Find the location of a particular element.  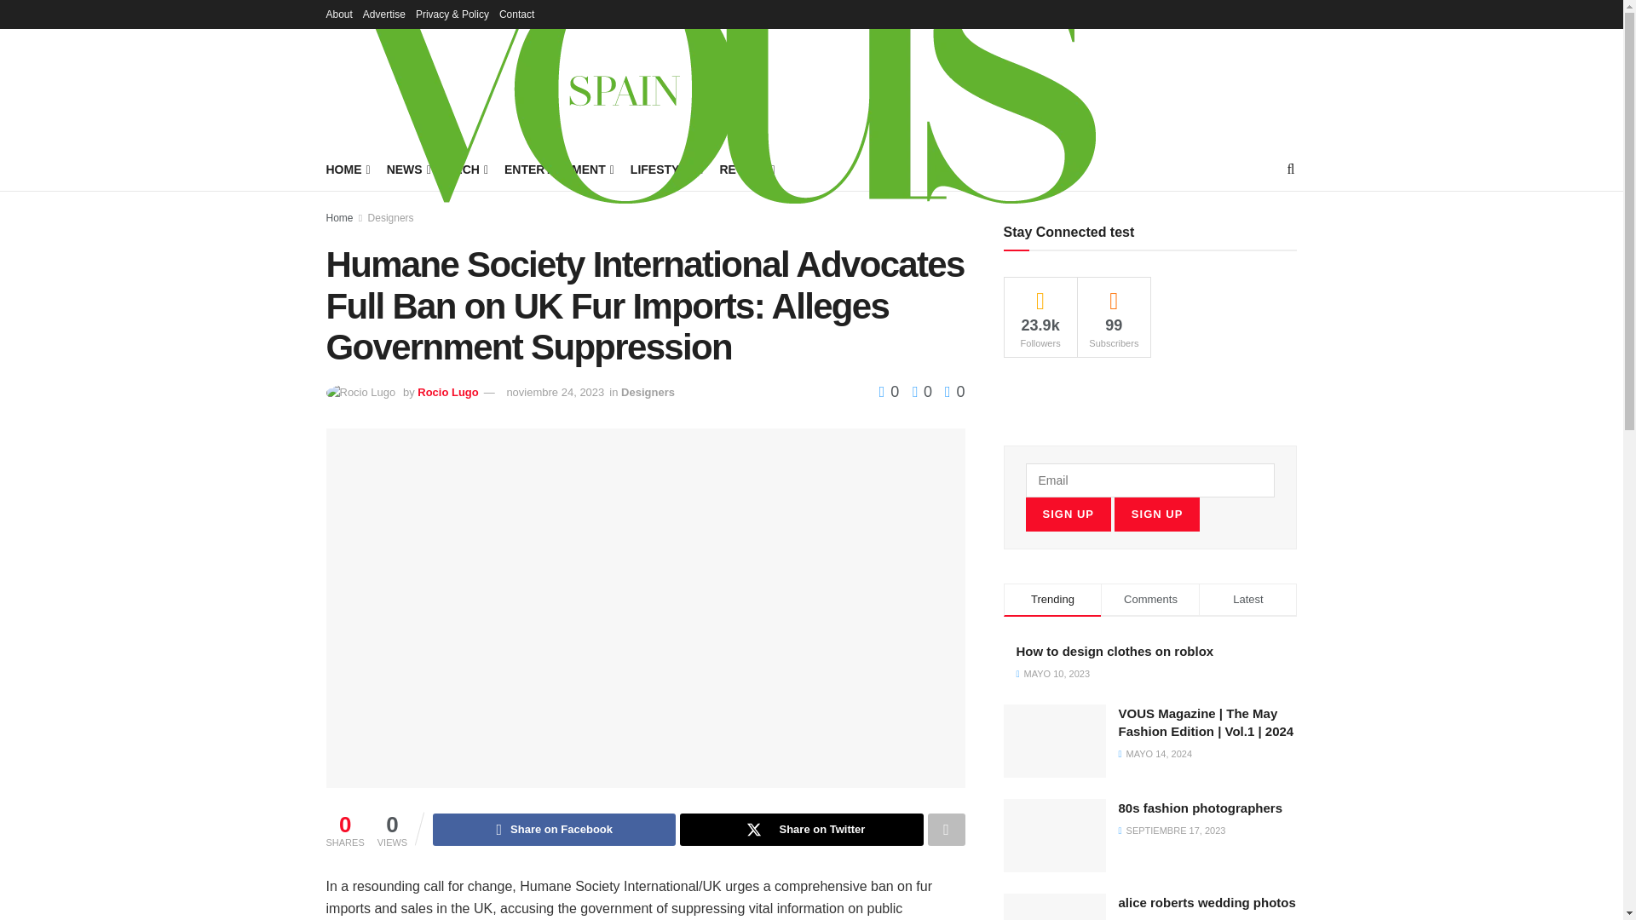

TECH is located at coordinates (466, 169).